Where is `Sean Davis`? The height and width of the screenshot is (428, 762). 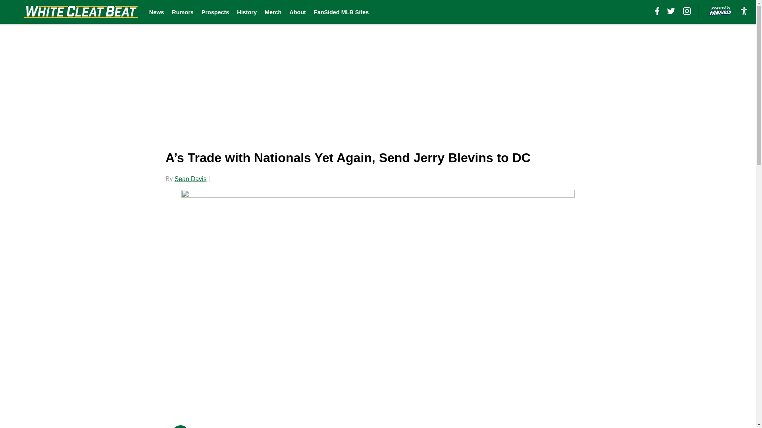 Sean Davis is located at coordinates (190, 179).